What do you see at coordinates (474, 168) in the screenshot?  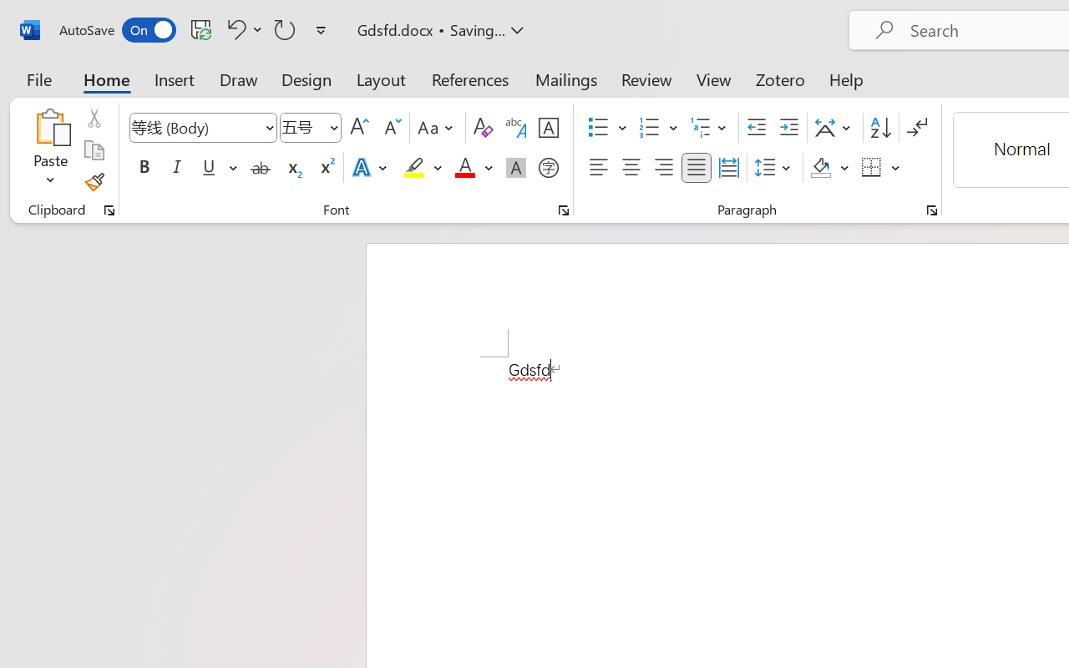 I see `Font Color` at bounding box center [474, 168].